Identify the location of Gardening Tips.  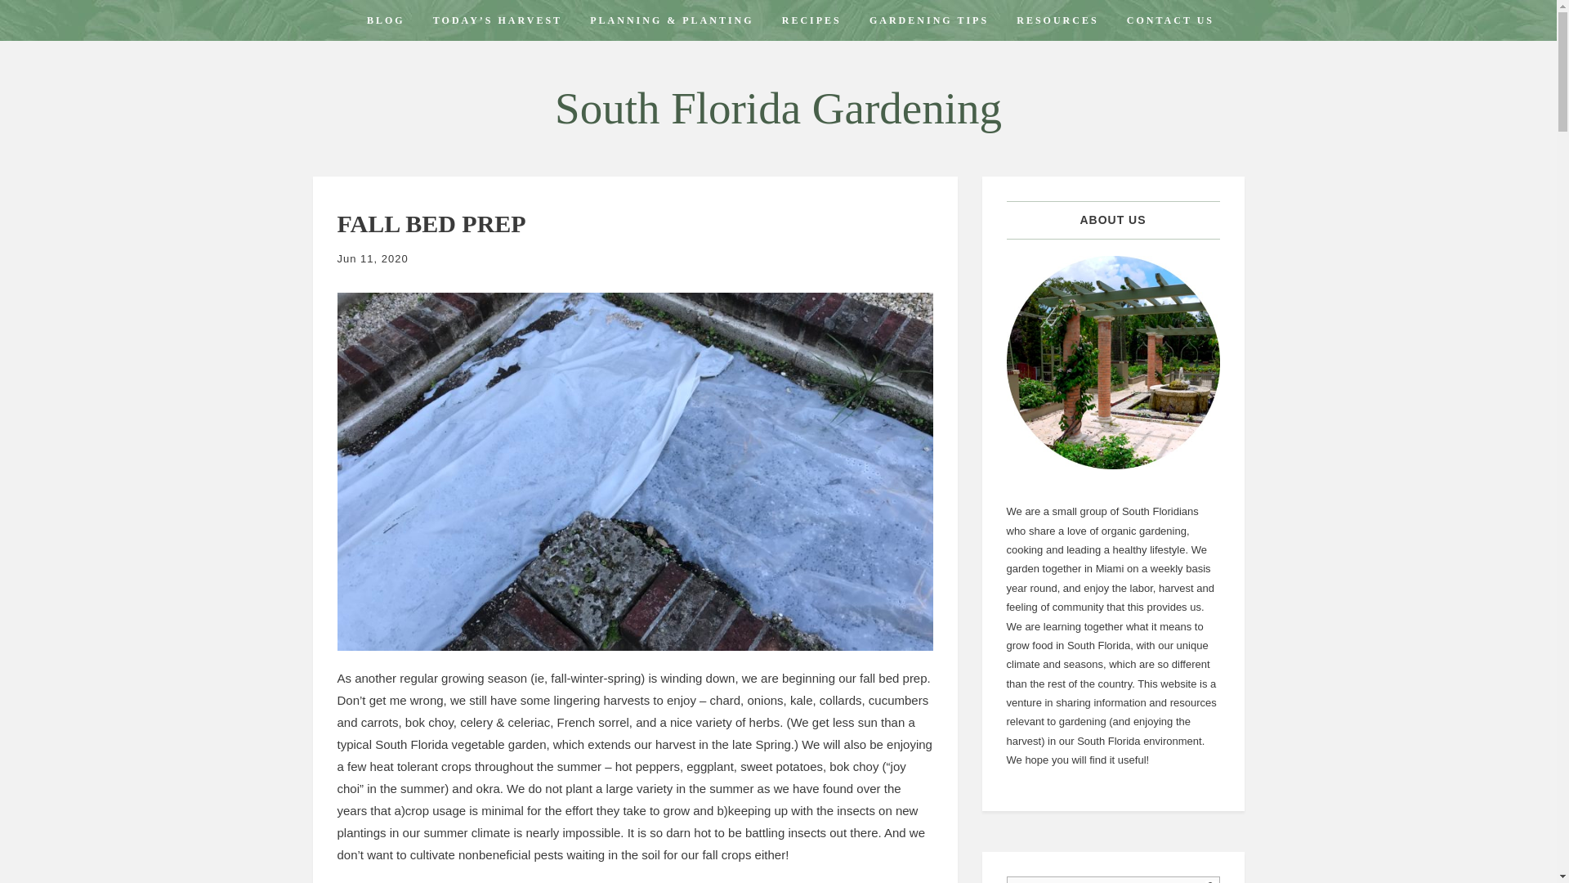
(928, 20).